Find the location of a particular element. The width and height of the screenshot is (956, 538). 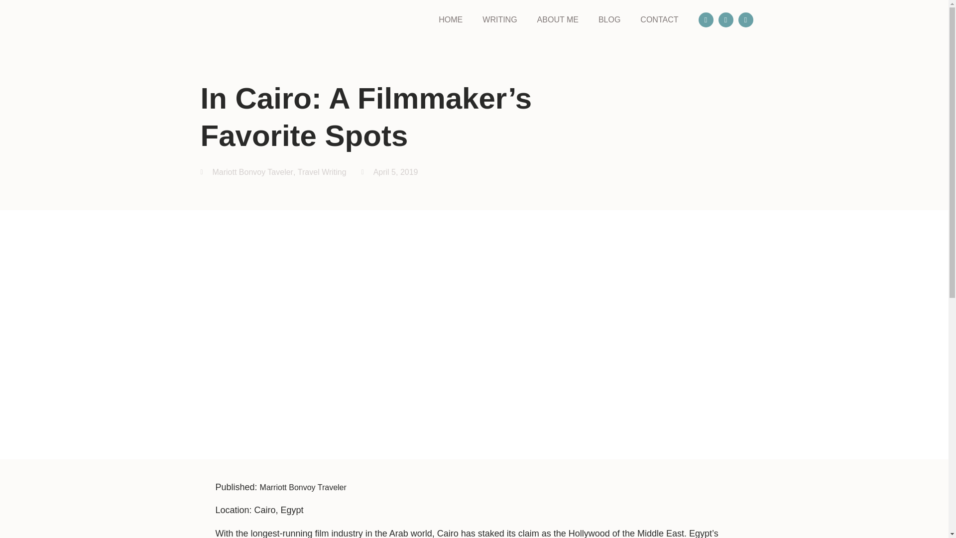

ABOUT ME is located at coordinates (558, 20).